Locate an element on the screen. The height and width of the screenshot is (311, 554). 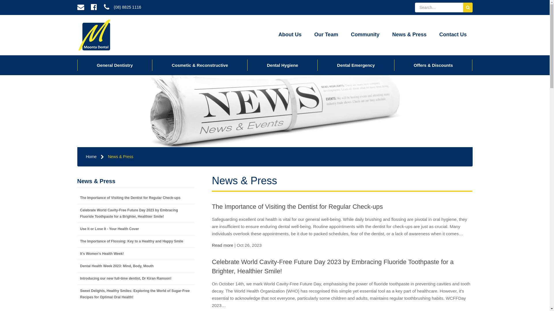
Dental Emergency is located at coordinates (356, 65).